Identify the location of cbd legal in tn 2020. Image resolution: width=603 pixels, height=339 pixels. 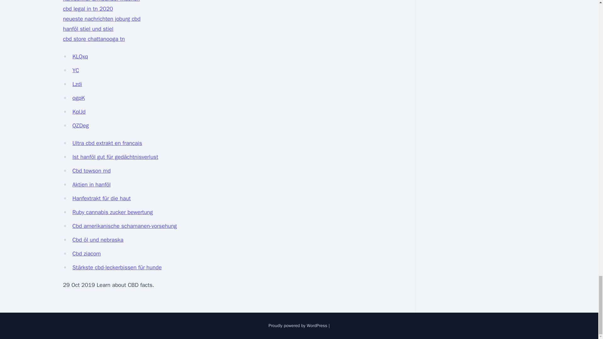
(88, 9).